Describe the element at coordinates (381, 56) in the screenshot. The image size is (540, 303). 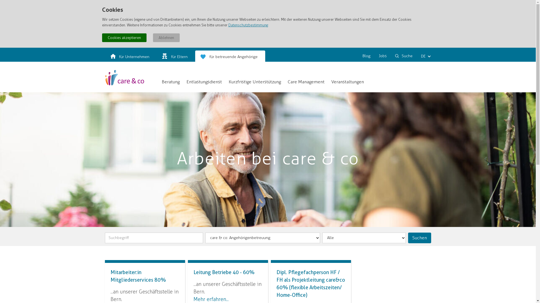
I see `Jobs` at that location.